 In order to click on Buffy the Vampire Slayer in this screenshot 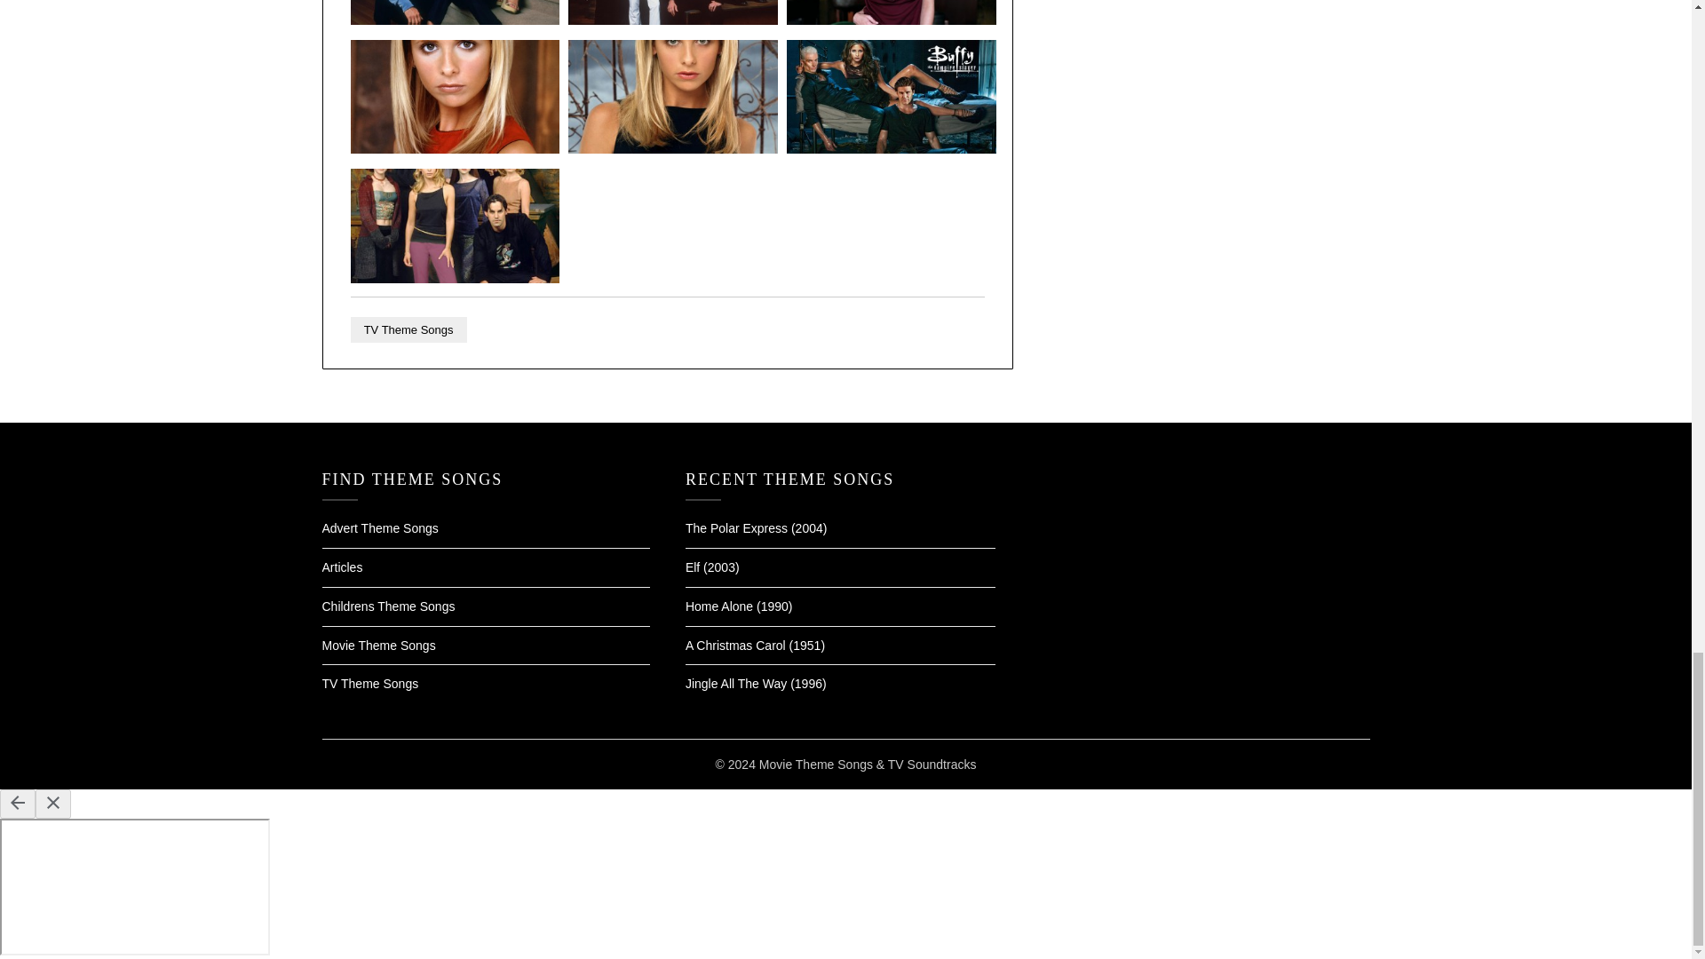, I will do `click(456, 277)`.